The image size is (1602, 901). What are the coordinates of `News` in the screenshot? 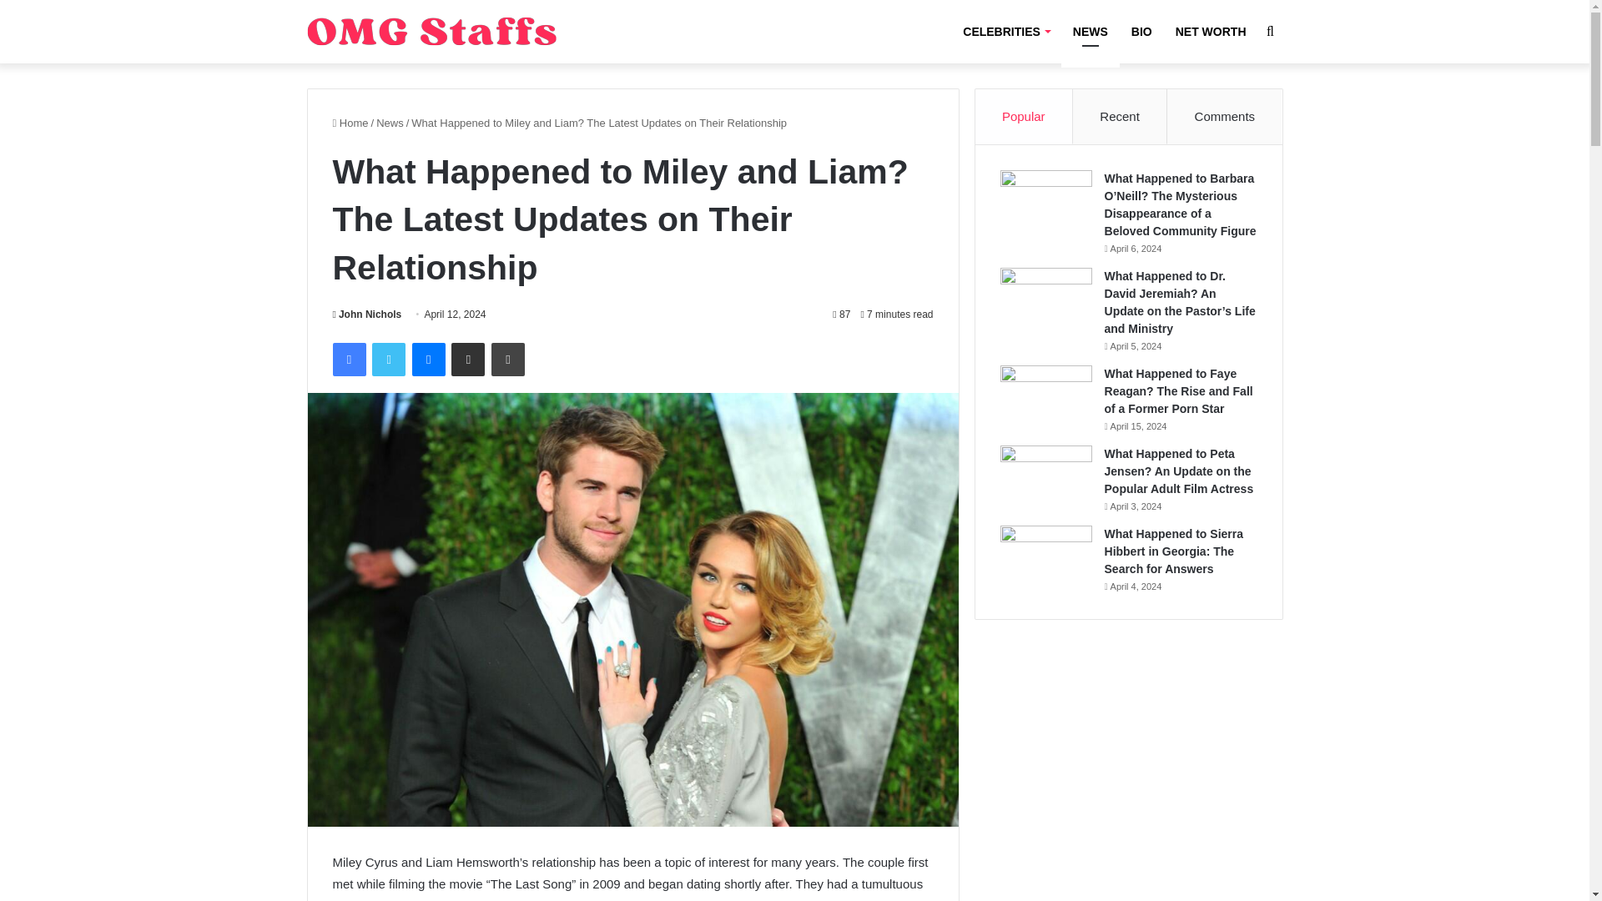 It's located at (390, 123).